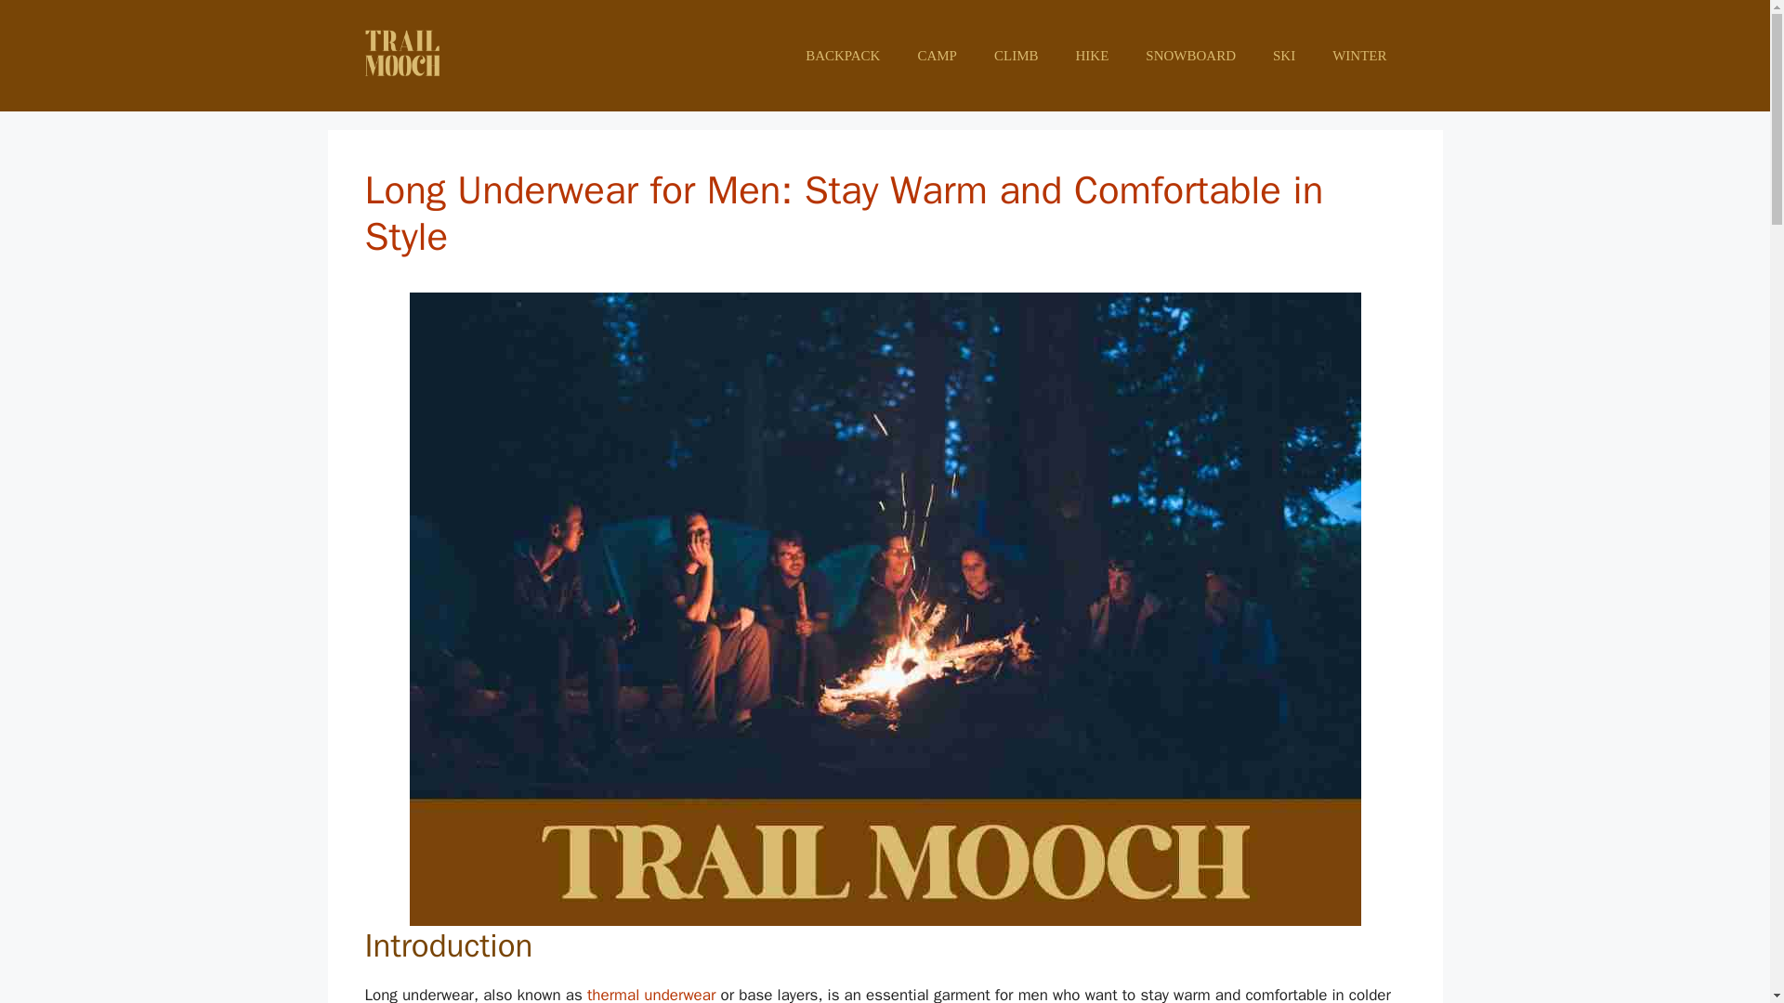 This screenshot has width=1784, height=1003. What do you see at coordinates (937, 56) in the screenshot?
I see `CAMP` at bounding box center [937, 56].